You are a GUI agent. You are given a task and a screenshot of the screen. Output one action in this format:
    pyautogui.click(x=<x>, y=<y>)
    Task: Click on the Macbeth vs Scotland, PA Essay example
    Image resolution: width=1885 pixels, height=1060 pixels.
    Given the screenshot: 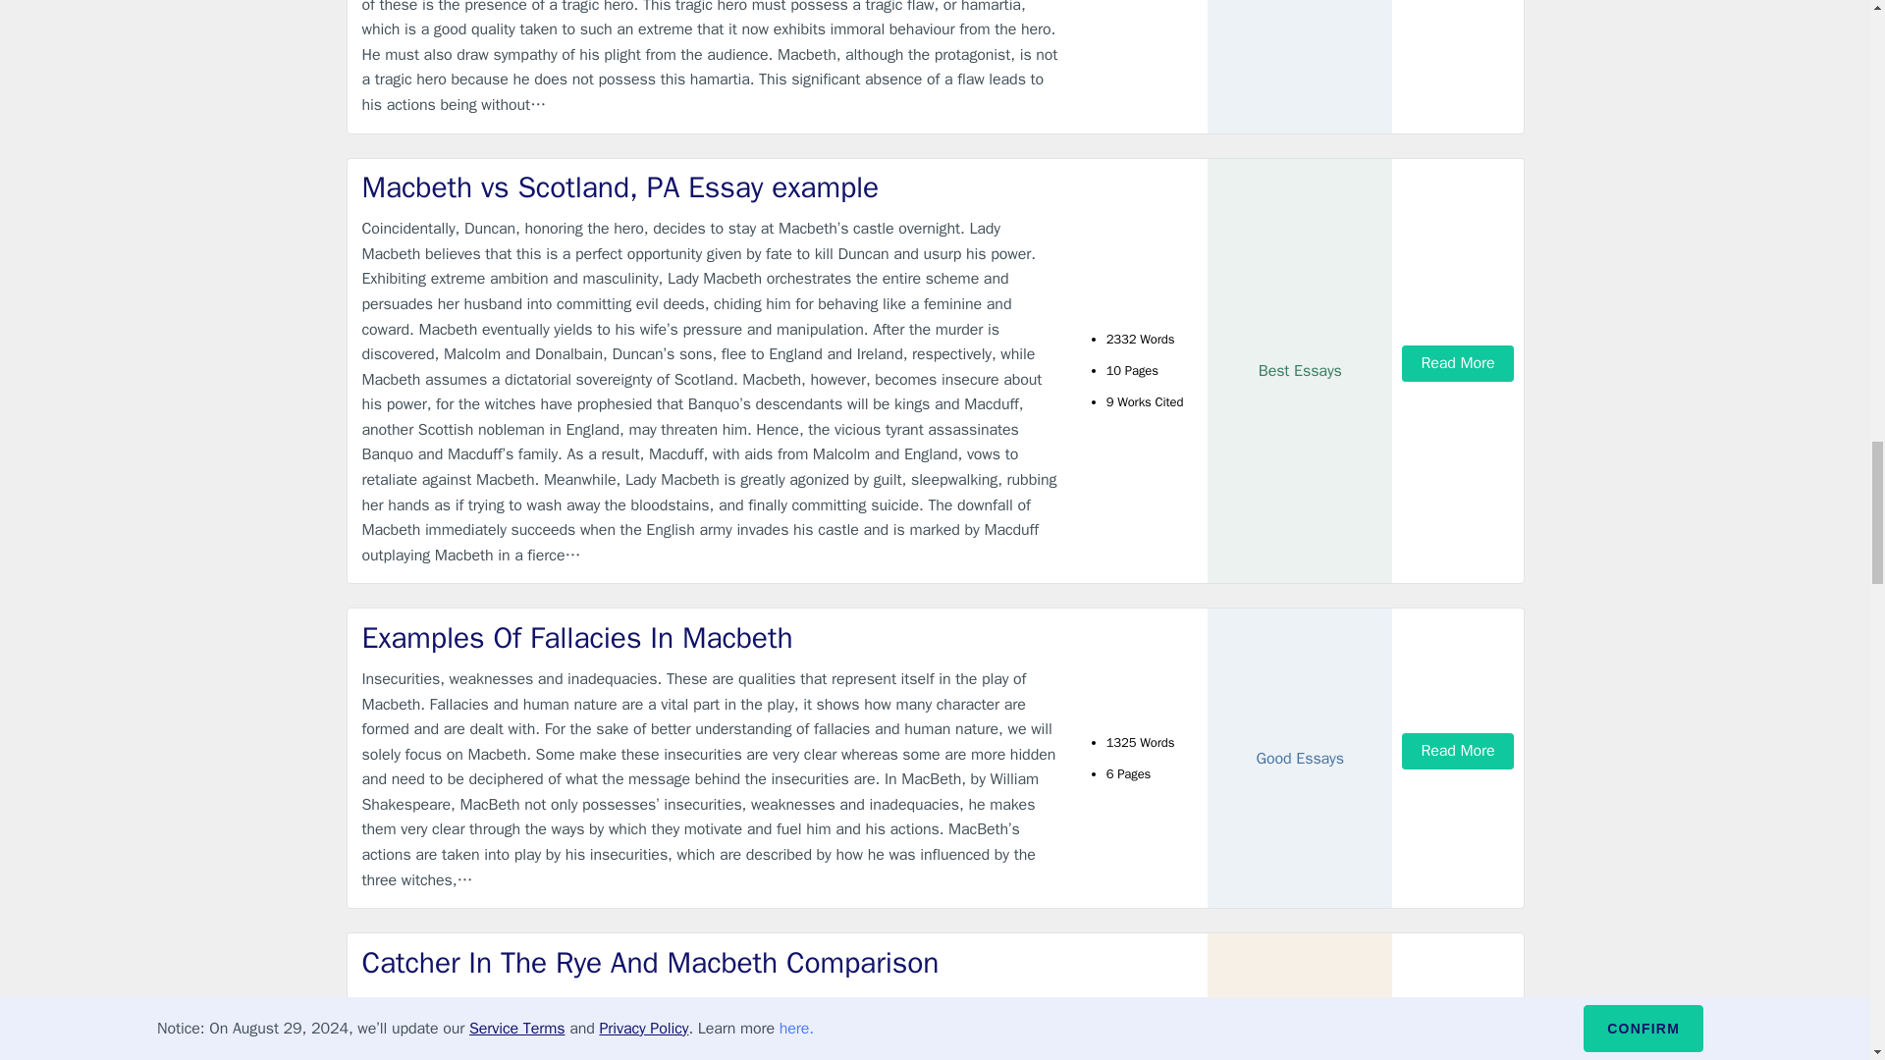 What is the action you would take?
    pyautogui.click(x=711, y=186)
    